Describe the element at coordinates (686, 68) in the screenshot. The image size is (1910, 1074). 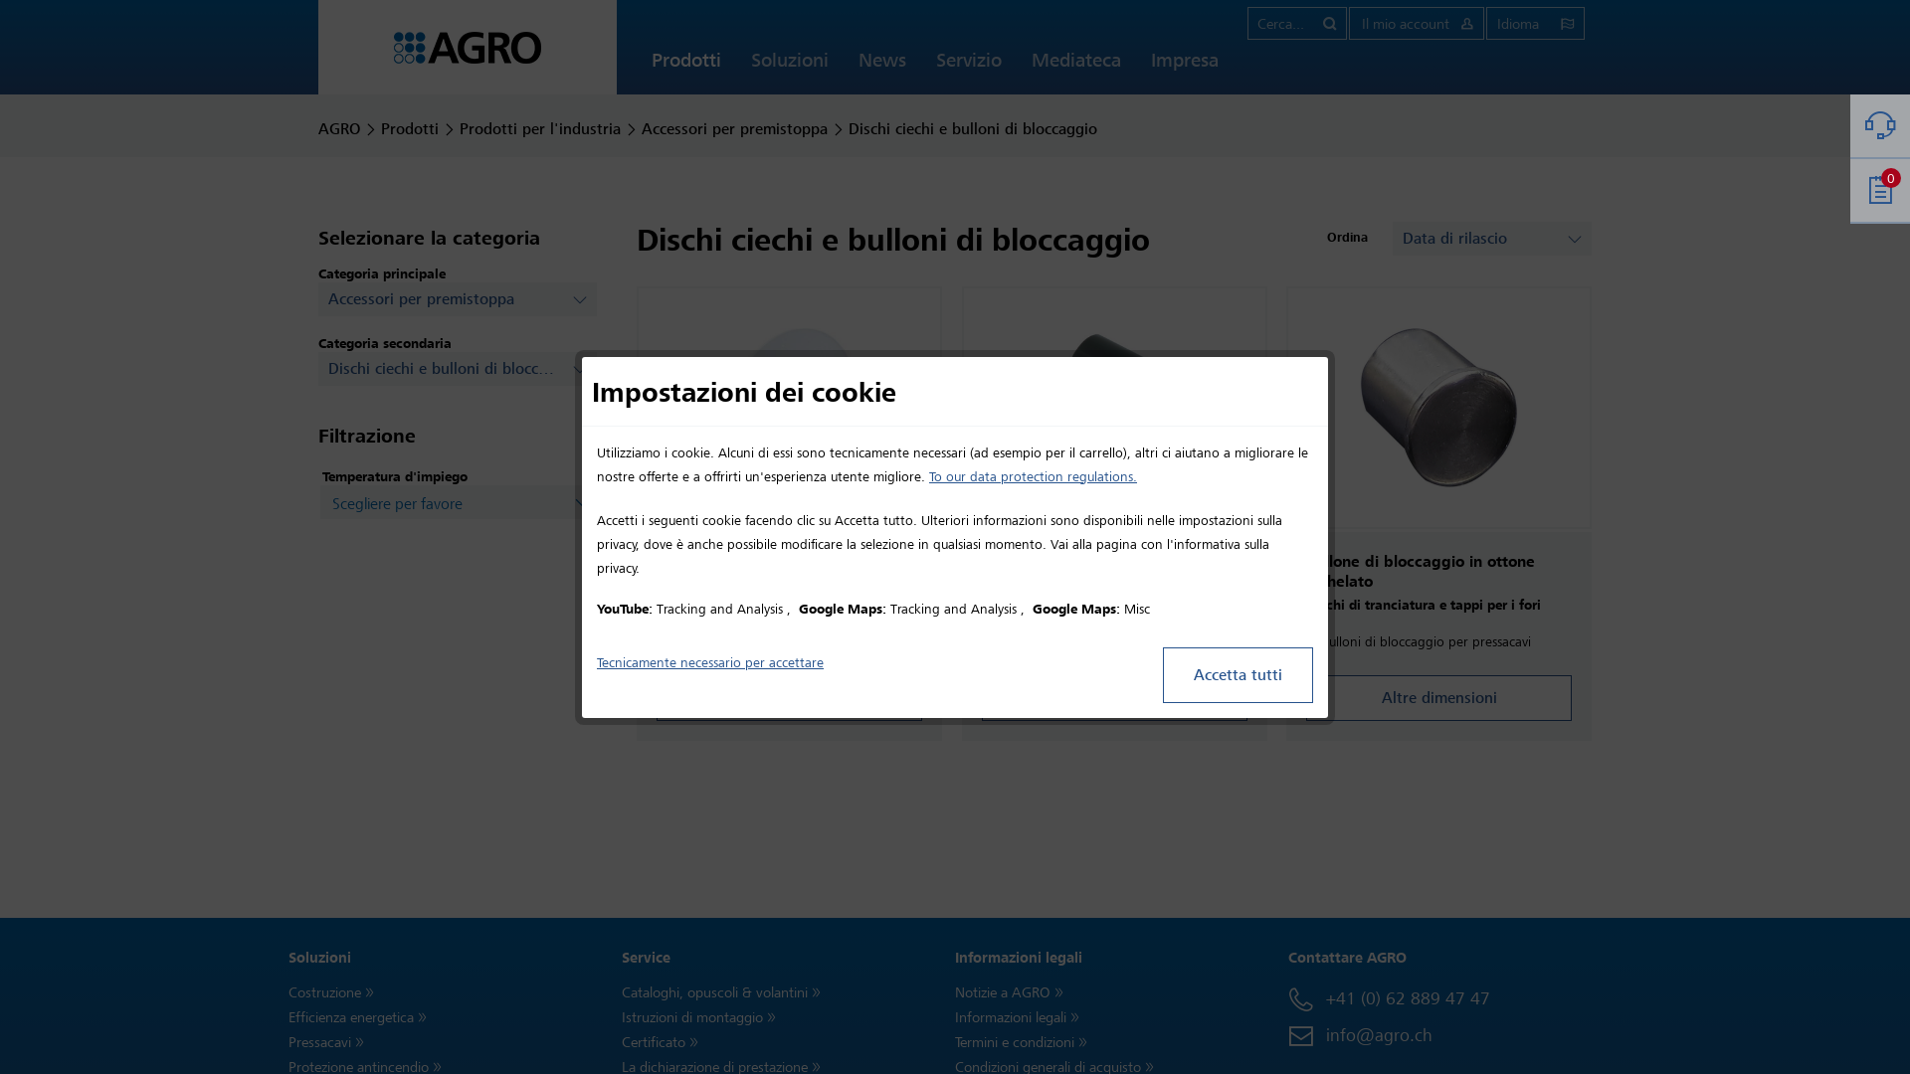
I see `Prodotti` at that location.